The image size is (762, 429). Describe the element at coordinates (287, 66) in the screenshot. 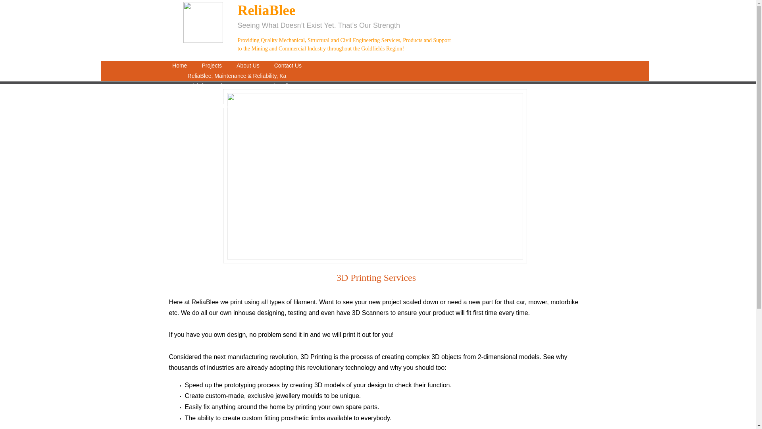

I see `Contact Us` at that location.